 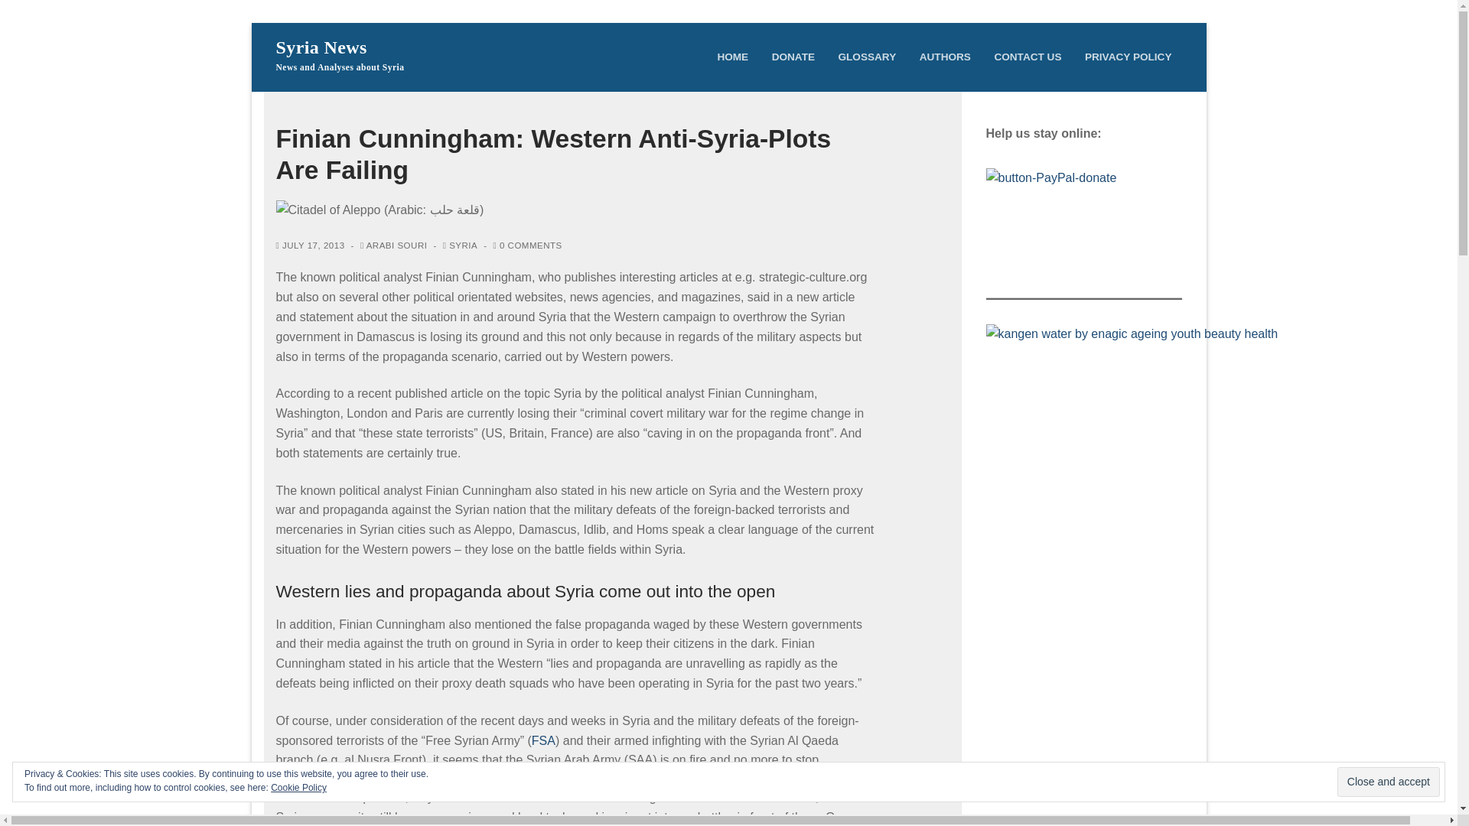 I want to click on Syria News, so click(x=321, y=47).